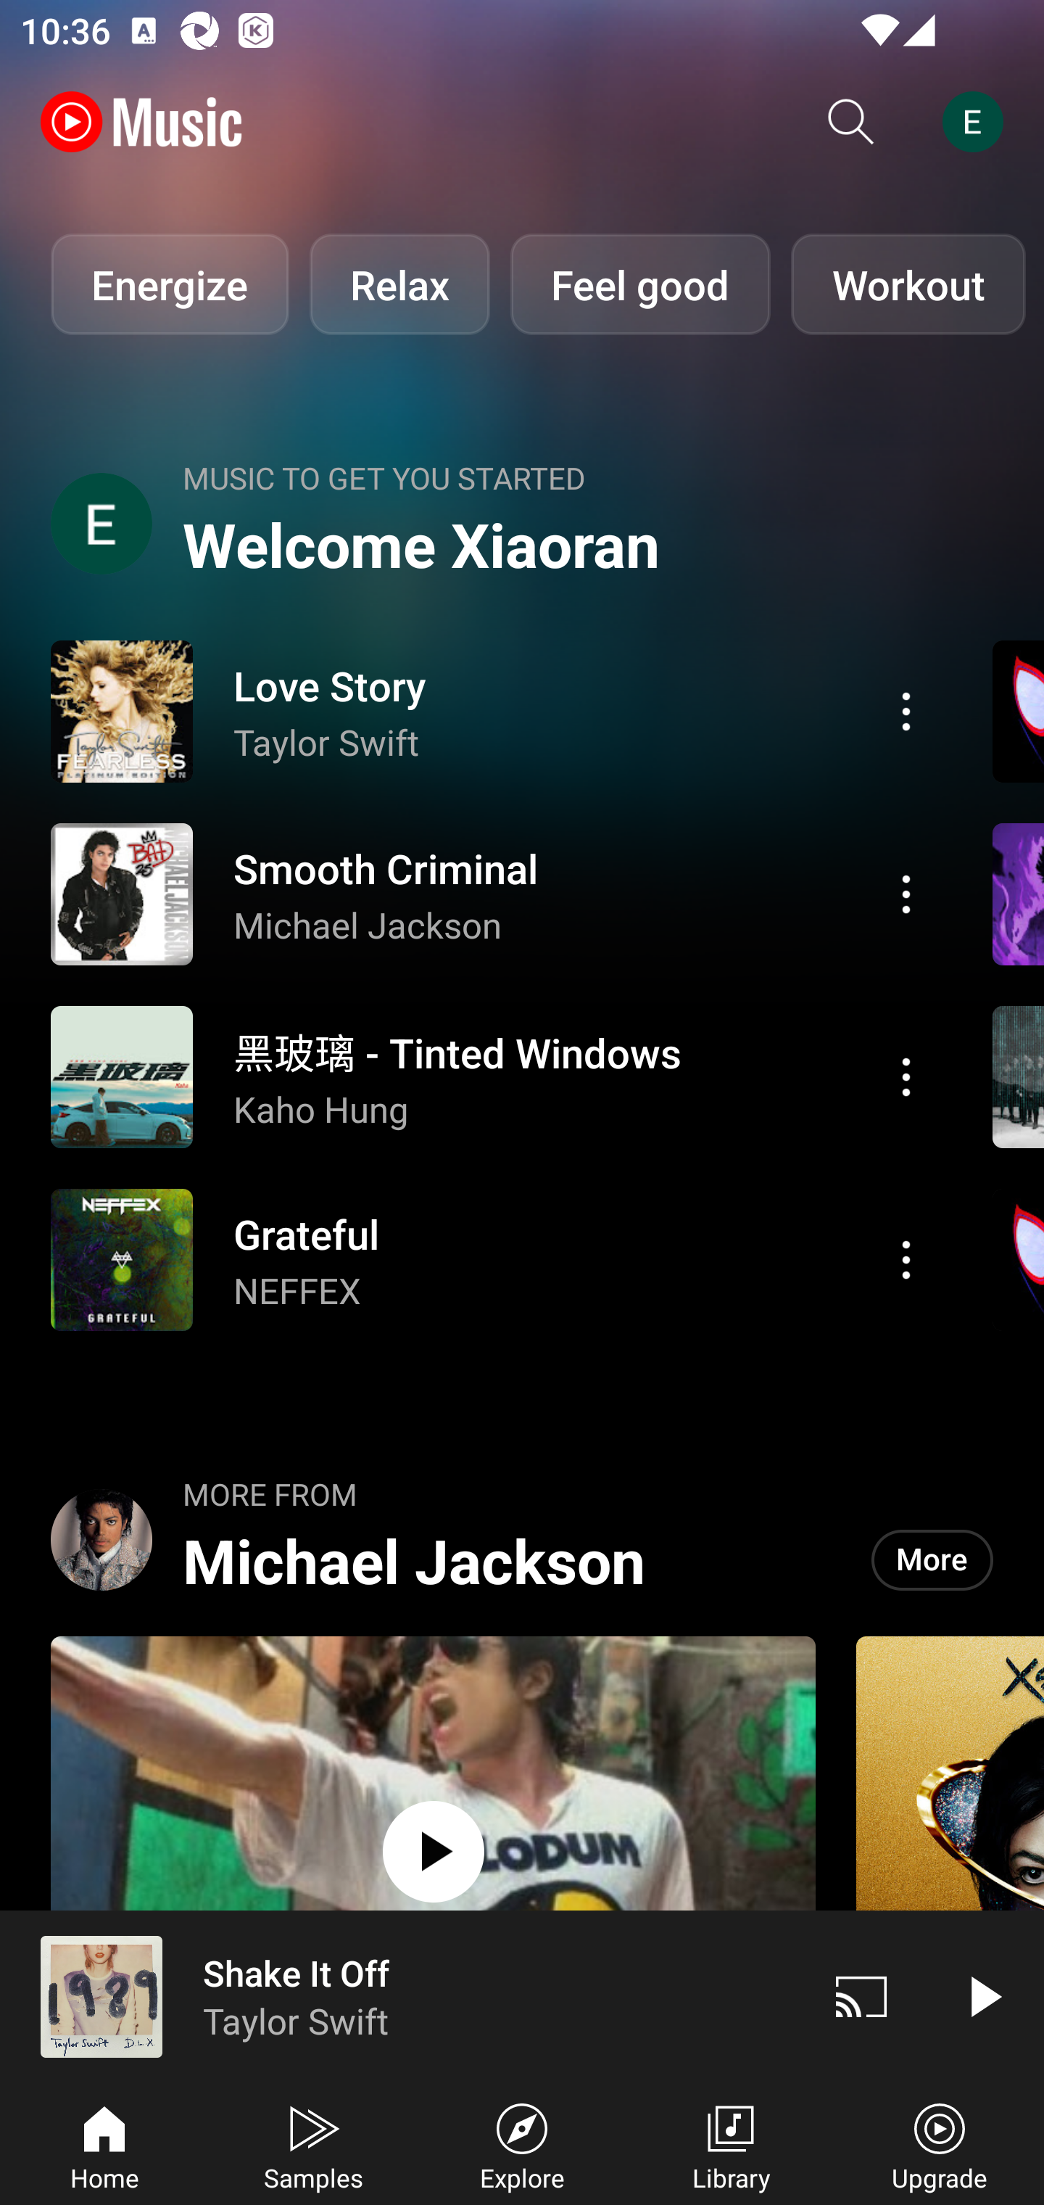 The image size is (1044, 2205). What do you see at coordinates (491, 1076) in the screenshot?
I see `Action menu` at bounding box center [491, 1076].